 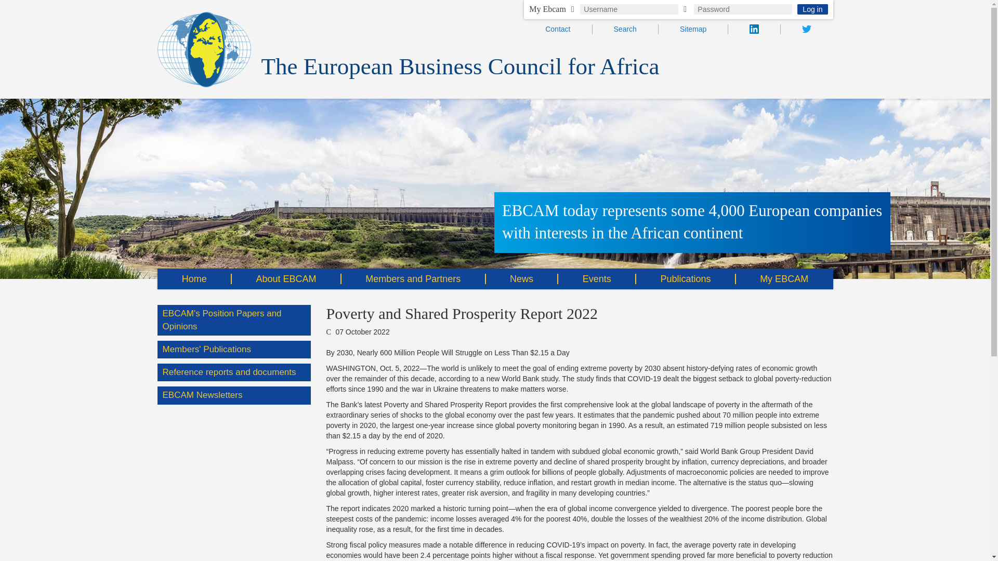 I want to click on Events, so click(x=597, y=279).